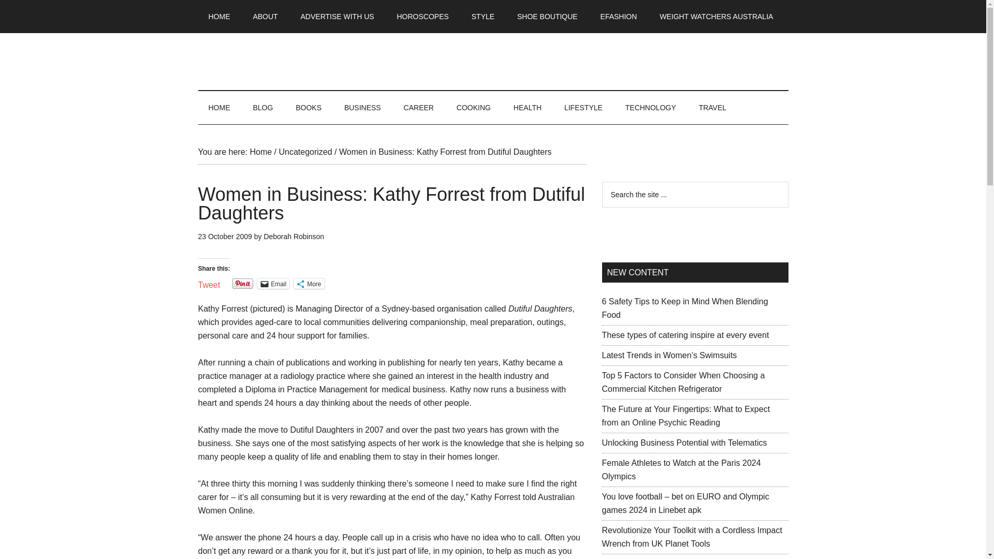 The width and height of the screenshot is (994, 559). Describe the element at coordinates (219, 108) in the screenshot. I see `HOME` at that location.